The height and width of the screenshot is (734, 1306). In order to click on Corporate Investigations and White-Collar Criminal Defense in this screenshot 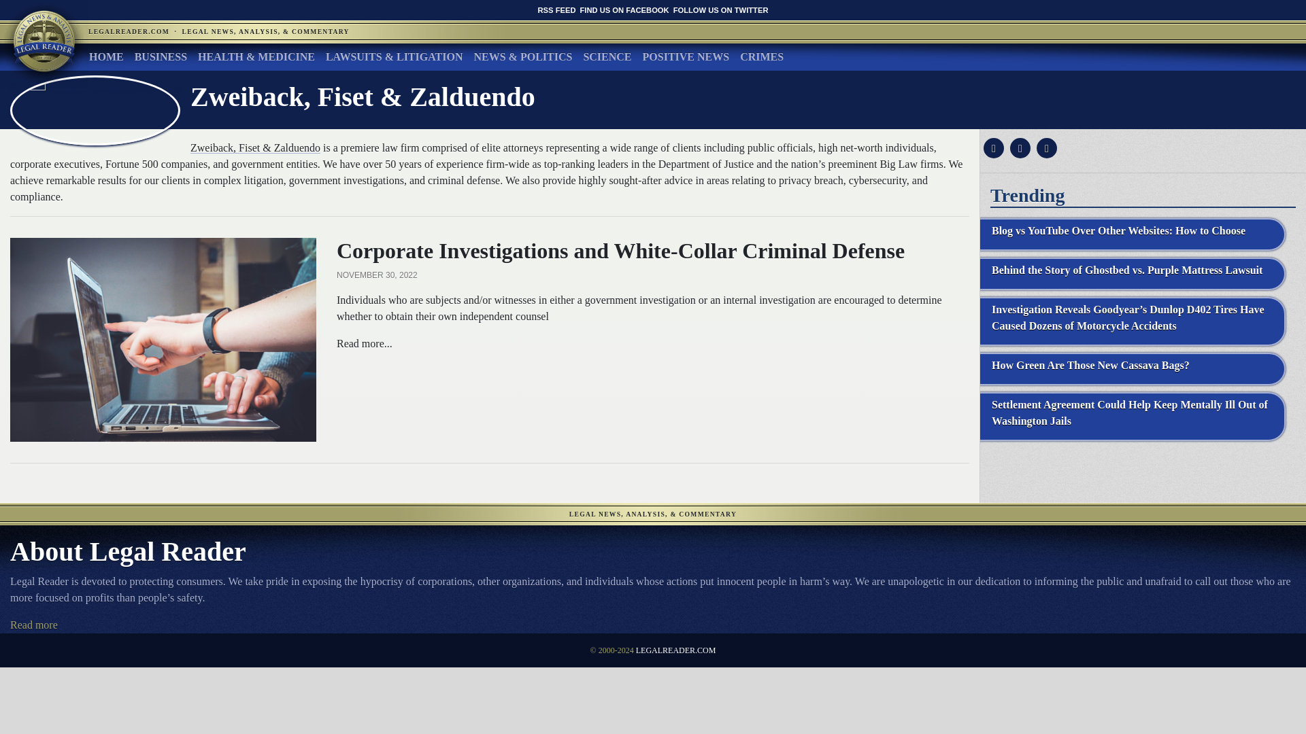, I will do `click(365, 343)`.